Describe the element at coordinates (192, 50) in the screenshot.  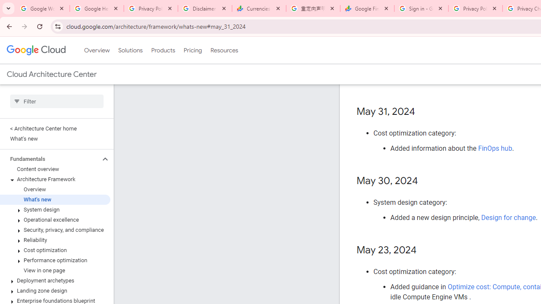
I see `Pricing` at that location.